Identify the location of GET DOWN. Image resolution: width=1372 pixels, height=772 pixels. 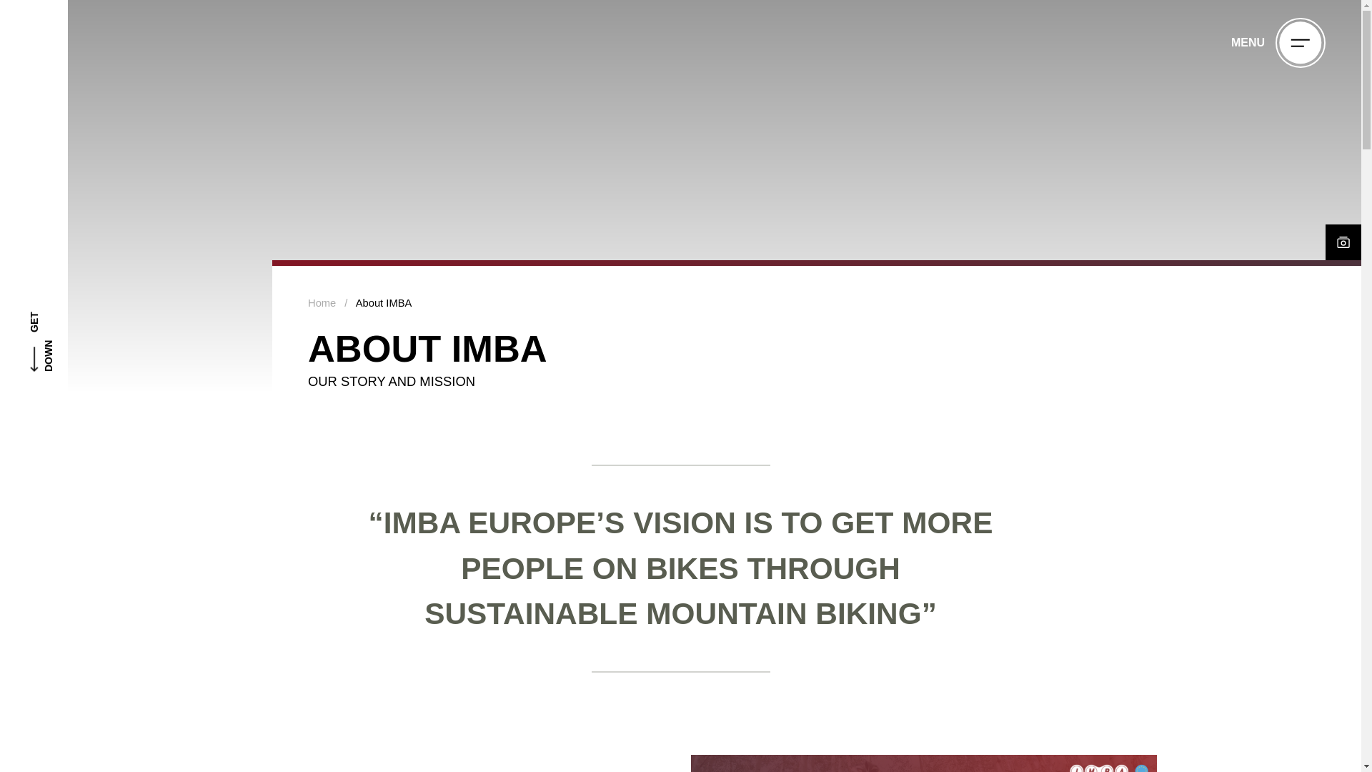
(74, 286).